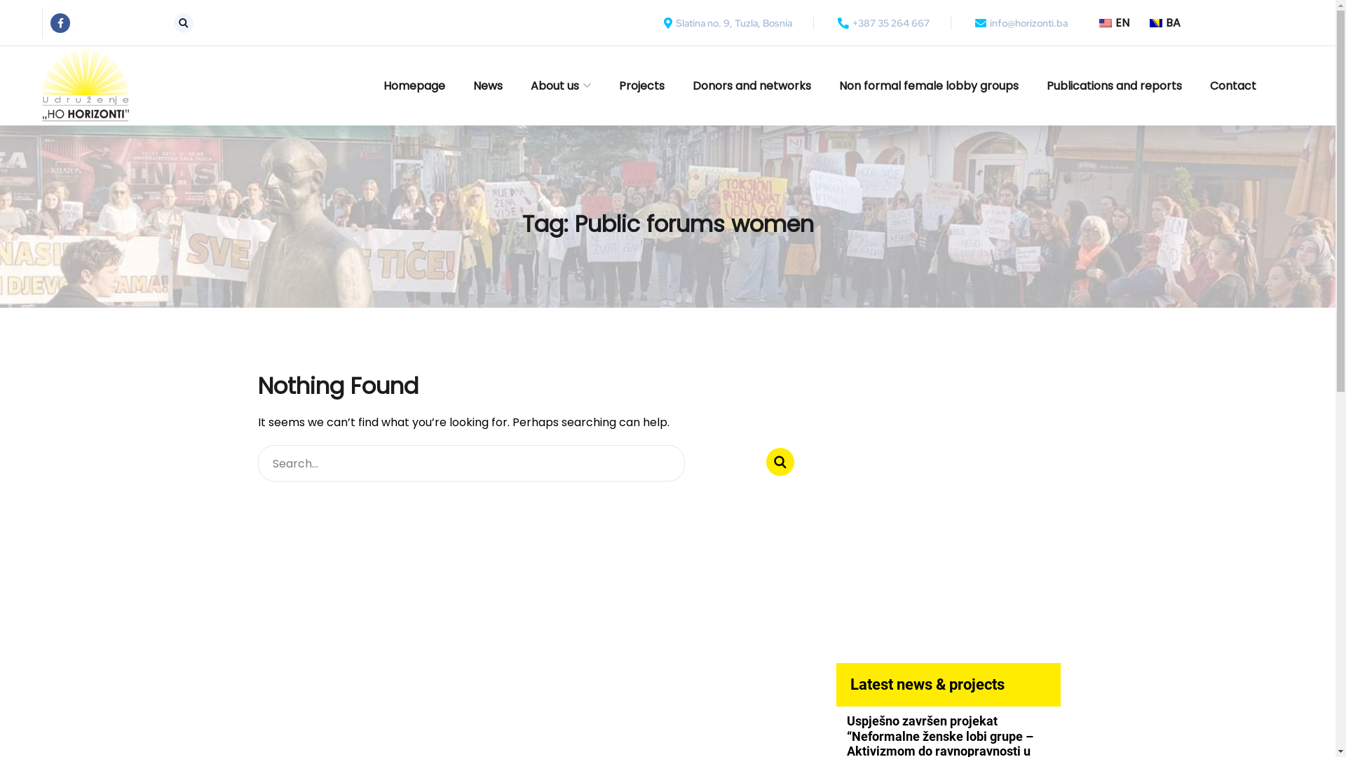 This screenshot has height=757, width=1346. What do you see at coordinates (1115, 86) in the screenshot?
I see `Publications and reports` at bounding box center [1115, 86].